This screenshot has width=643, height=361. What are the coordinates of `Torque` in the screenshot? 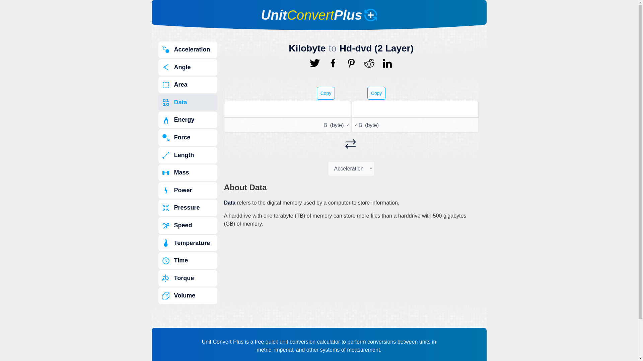 It's located at (188, 278).